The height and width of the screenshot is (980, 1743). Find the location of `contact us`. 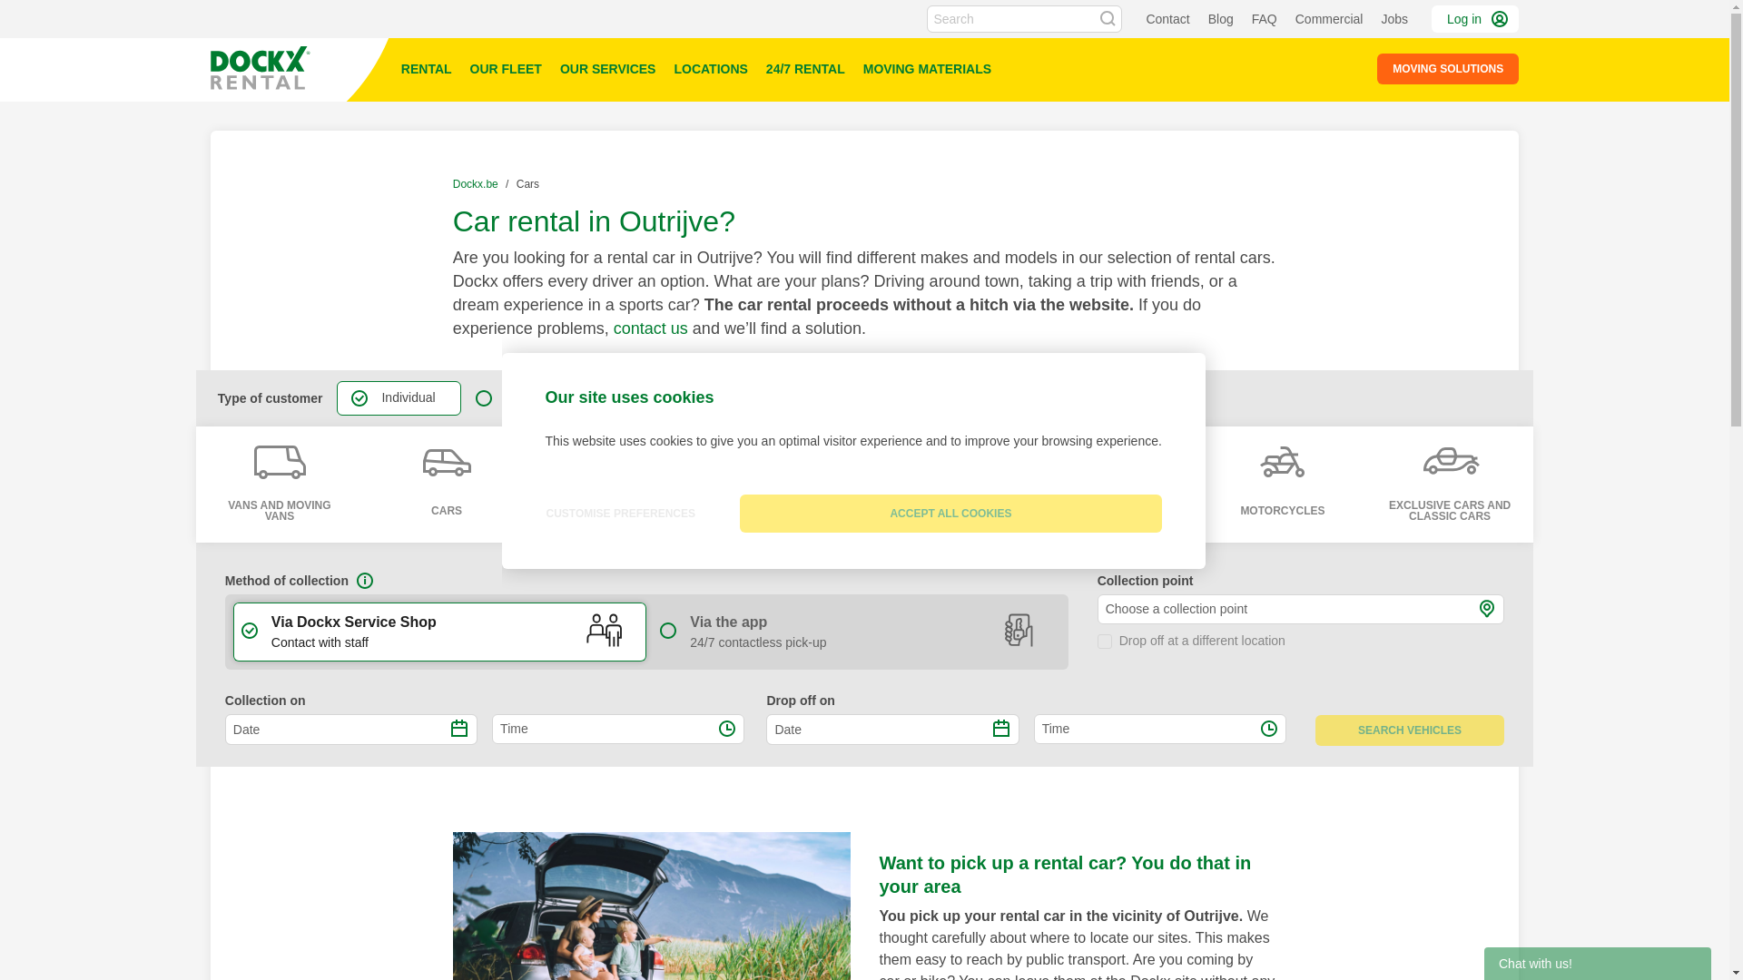

contact us is located at coordinates (650, 328).